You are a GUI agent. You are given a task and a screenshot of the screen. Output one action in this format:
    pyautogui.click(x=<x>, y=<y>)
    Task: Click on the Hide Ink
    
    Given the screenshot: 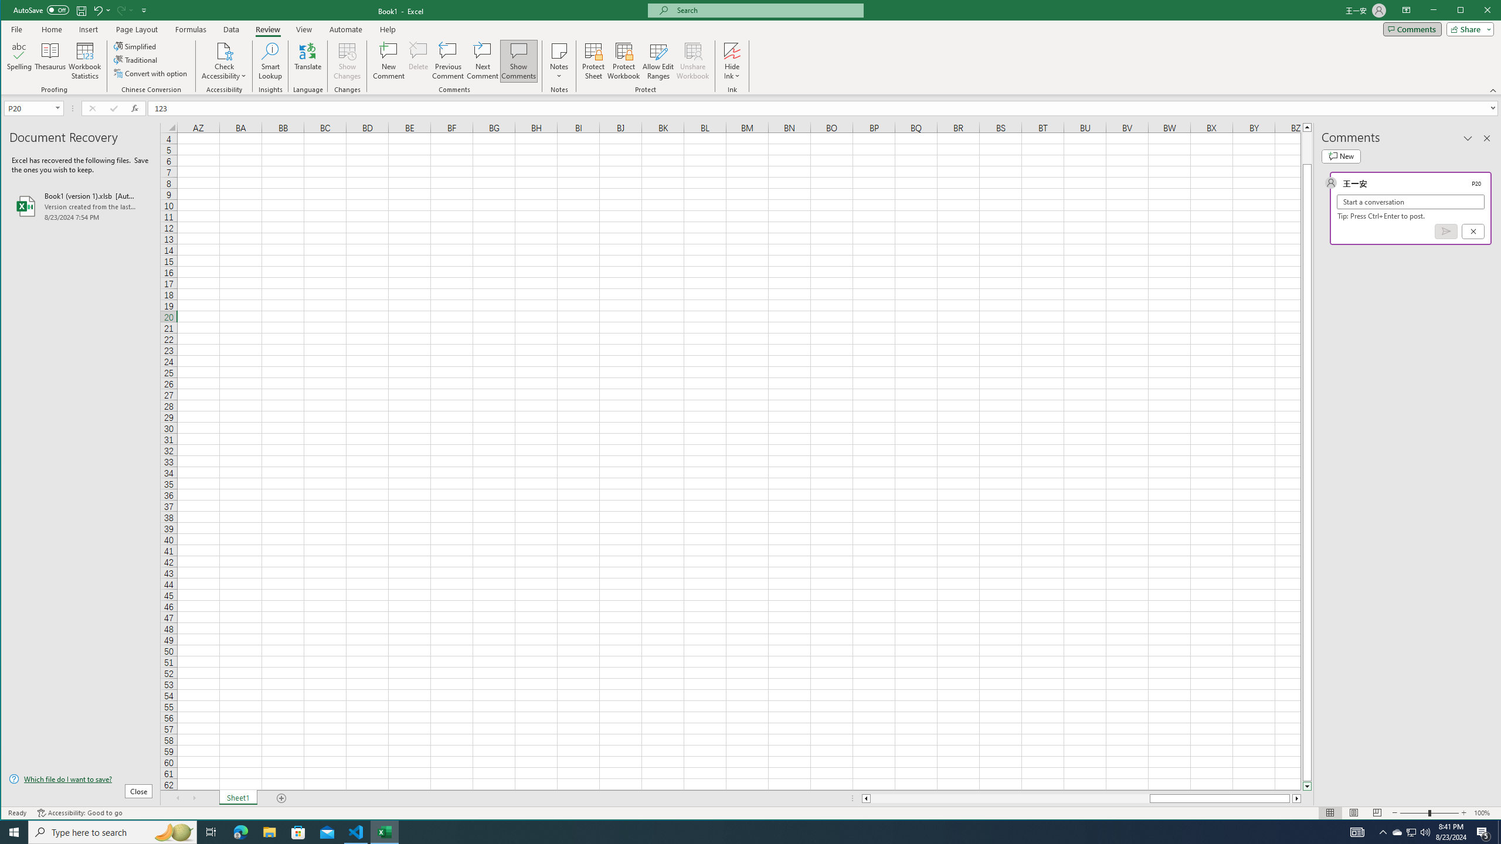 What is the action you would take?
    pyautogui.click(x=732, y=61)
    